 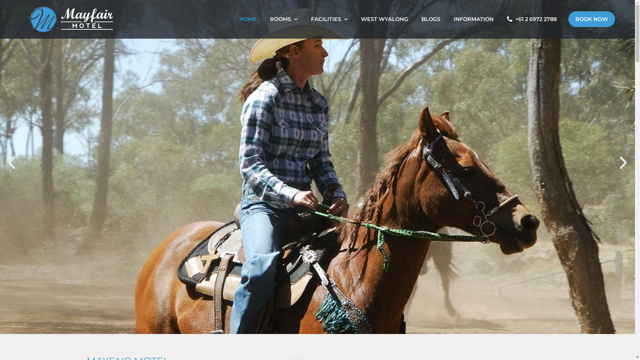 I want to click on FACILITIES, so click(x=329, y=19).